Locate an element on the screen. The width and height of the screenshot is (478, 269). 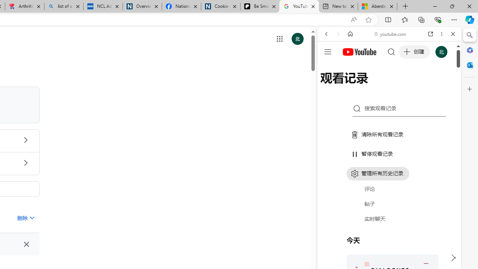
Search the web is located at coordinates (393, 52).